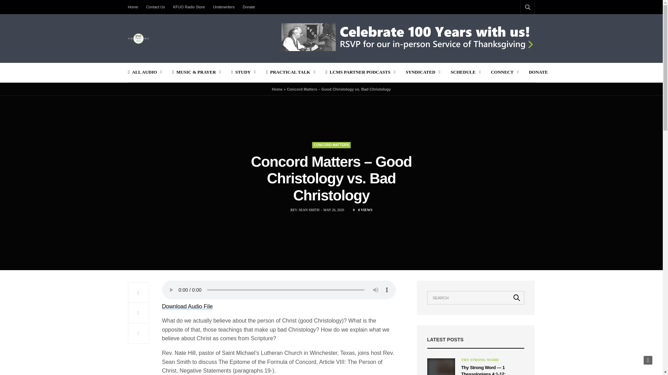 This screenshot has height=375, width=668. I want to click on Underwriters, so click(223, 7).